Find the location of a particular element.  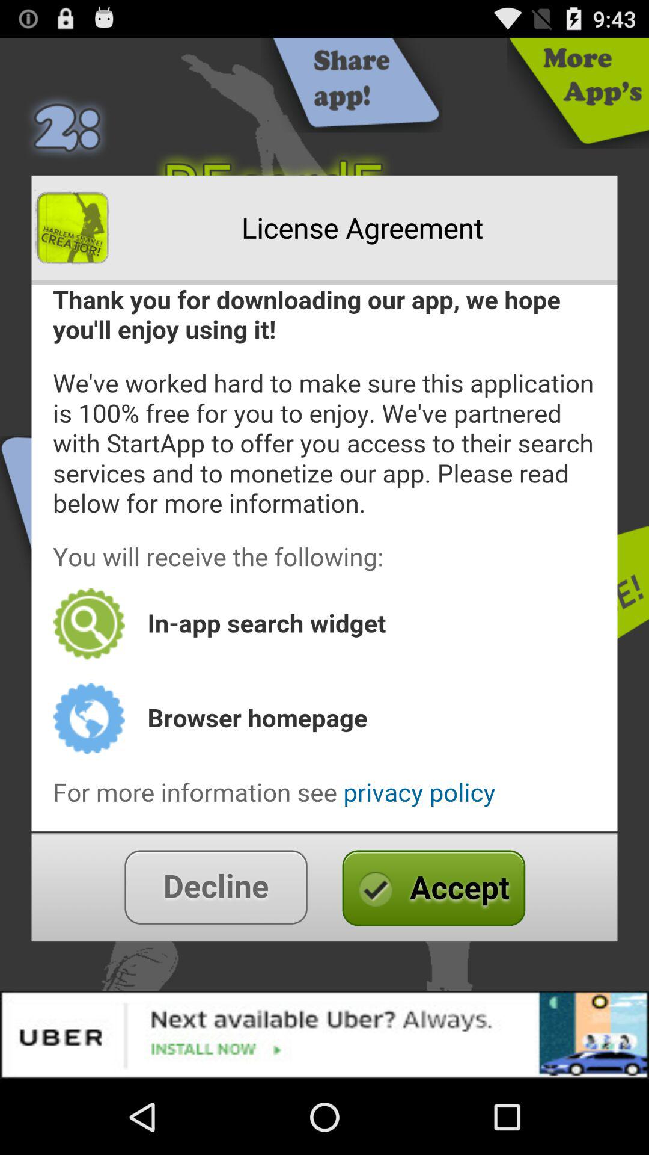

click to submit is located at coordinates (324, 887).